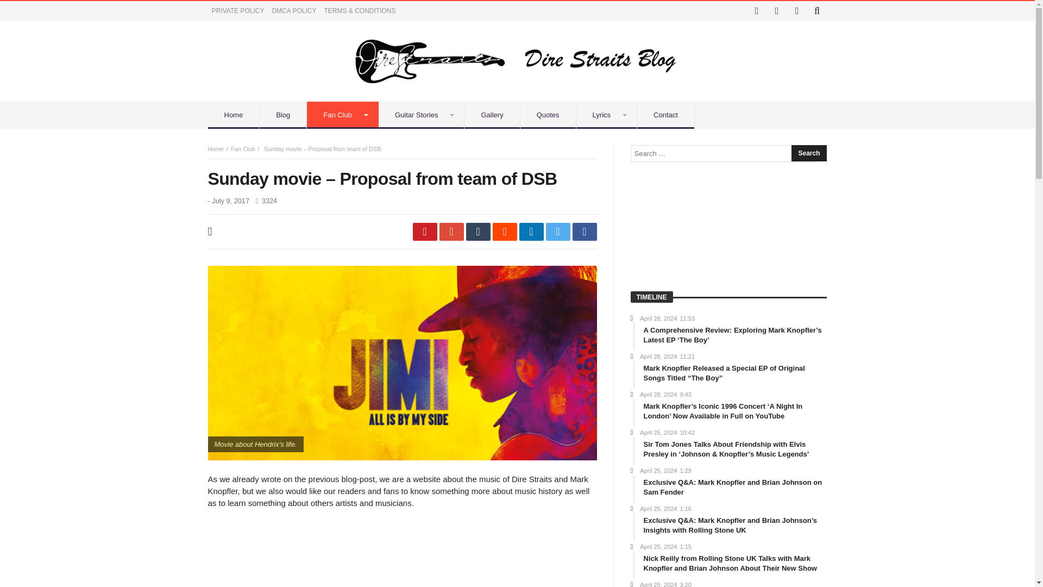 This screenshot has height=587, width=1043. Describe the element at coordinates (238, 11) in the screenshot. I see `PRIVATE POLICY` at that location.